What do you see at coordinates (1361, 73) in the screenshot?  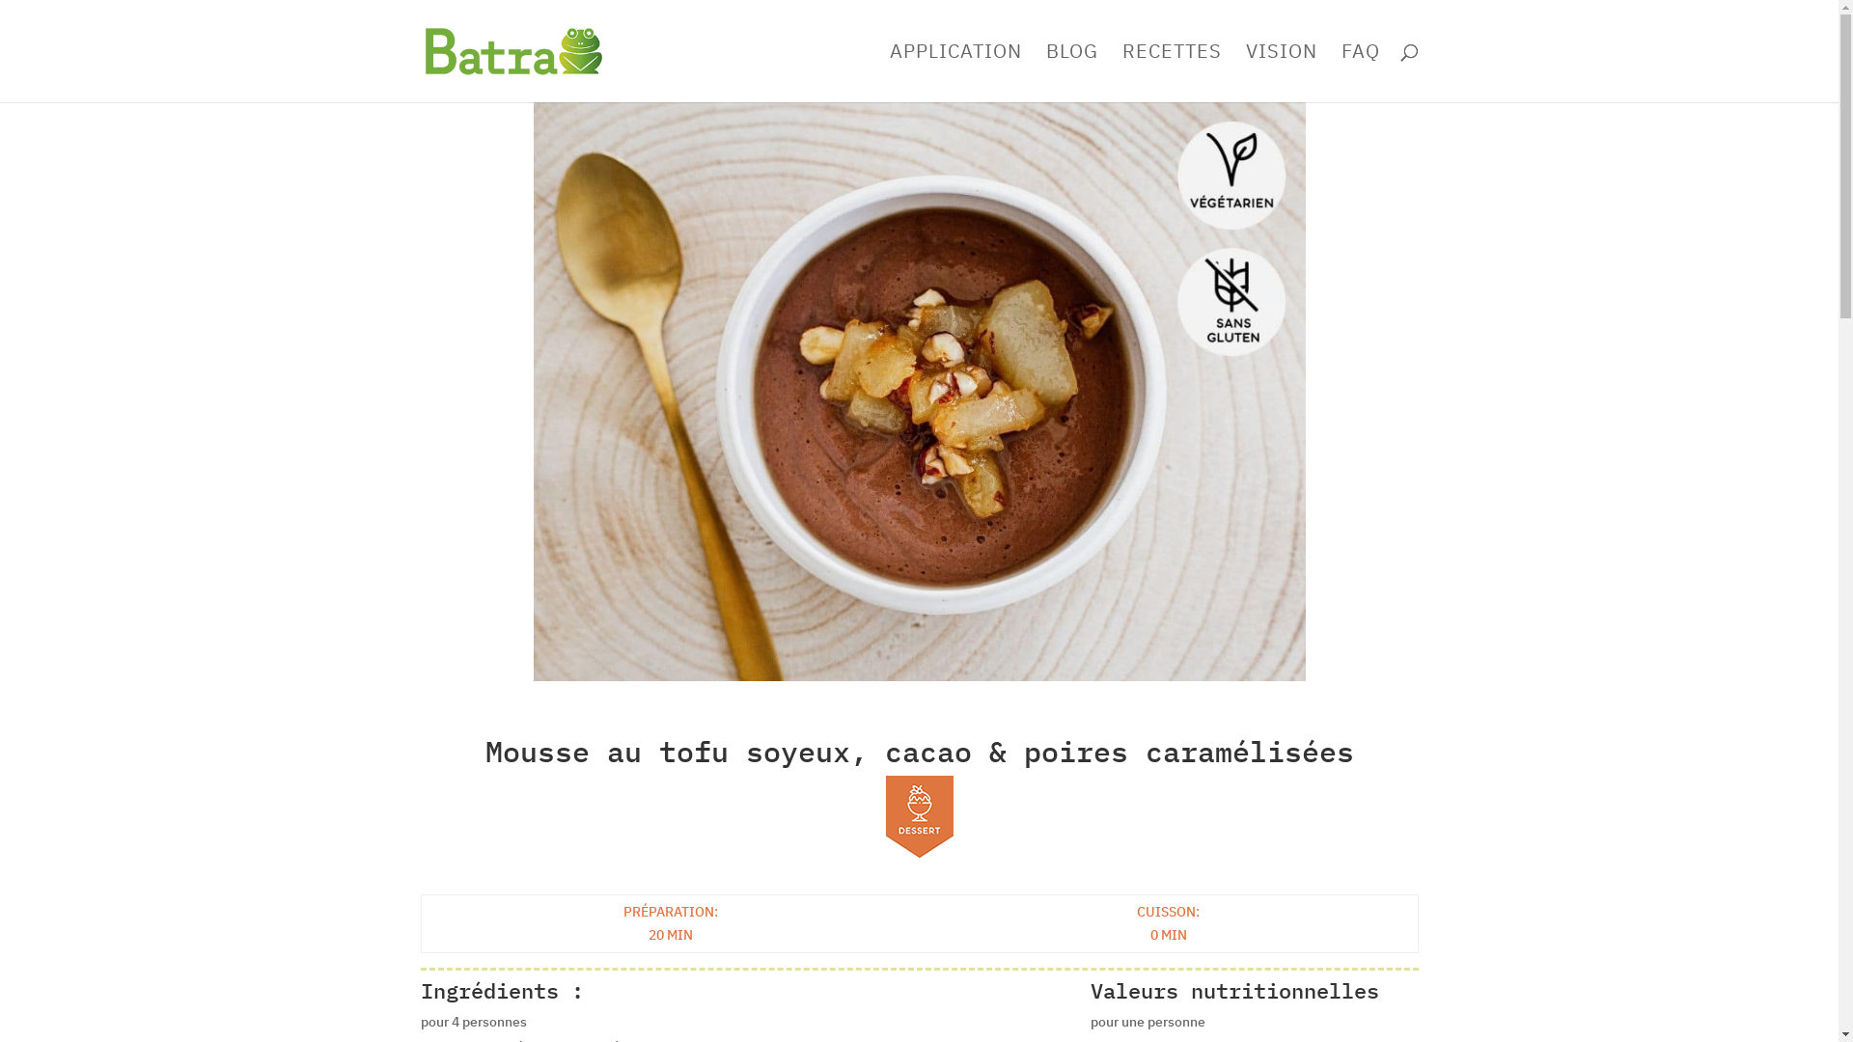 I see `FAQ` at bounding box center [1361, 73].